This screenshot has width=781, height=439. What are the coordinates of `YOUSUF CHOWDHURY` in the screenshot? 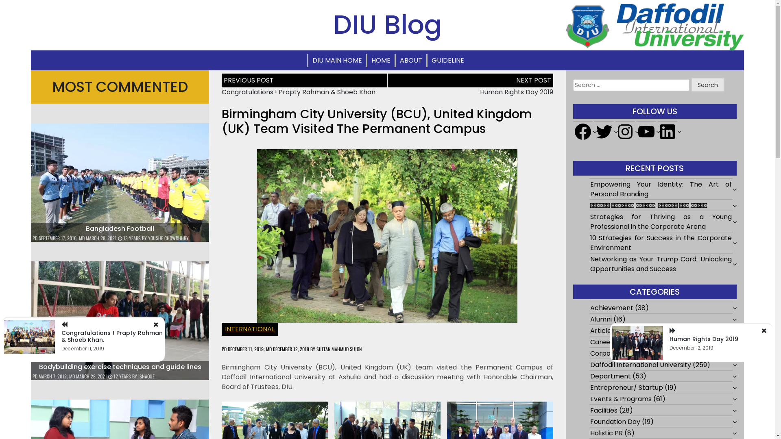 It's located at (168, 238).